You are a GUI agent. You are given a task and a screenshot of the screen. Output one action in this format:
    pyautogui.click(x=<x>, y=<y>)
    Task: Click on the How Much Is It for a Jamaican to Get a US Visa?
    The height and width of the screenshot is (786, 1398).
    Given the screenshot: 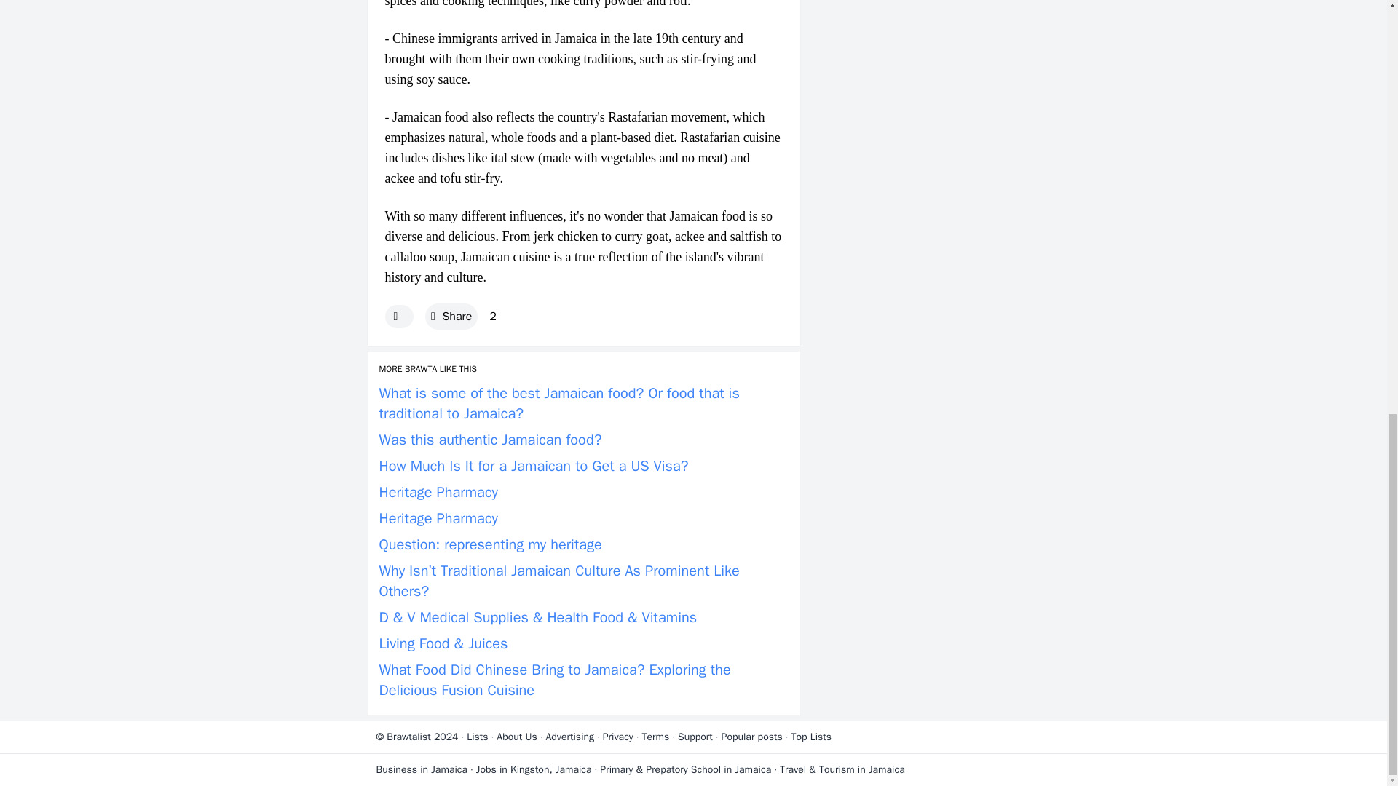 What is the action you would take?
    pyautogui.click(x=533, y=466)
    